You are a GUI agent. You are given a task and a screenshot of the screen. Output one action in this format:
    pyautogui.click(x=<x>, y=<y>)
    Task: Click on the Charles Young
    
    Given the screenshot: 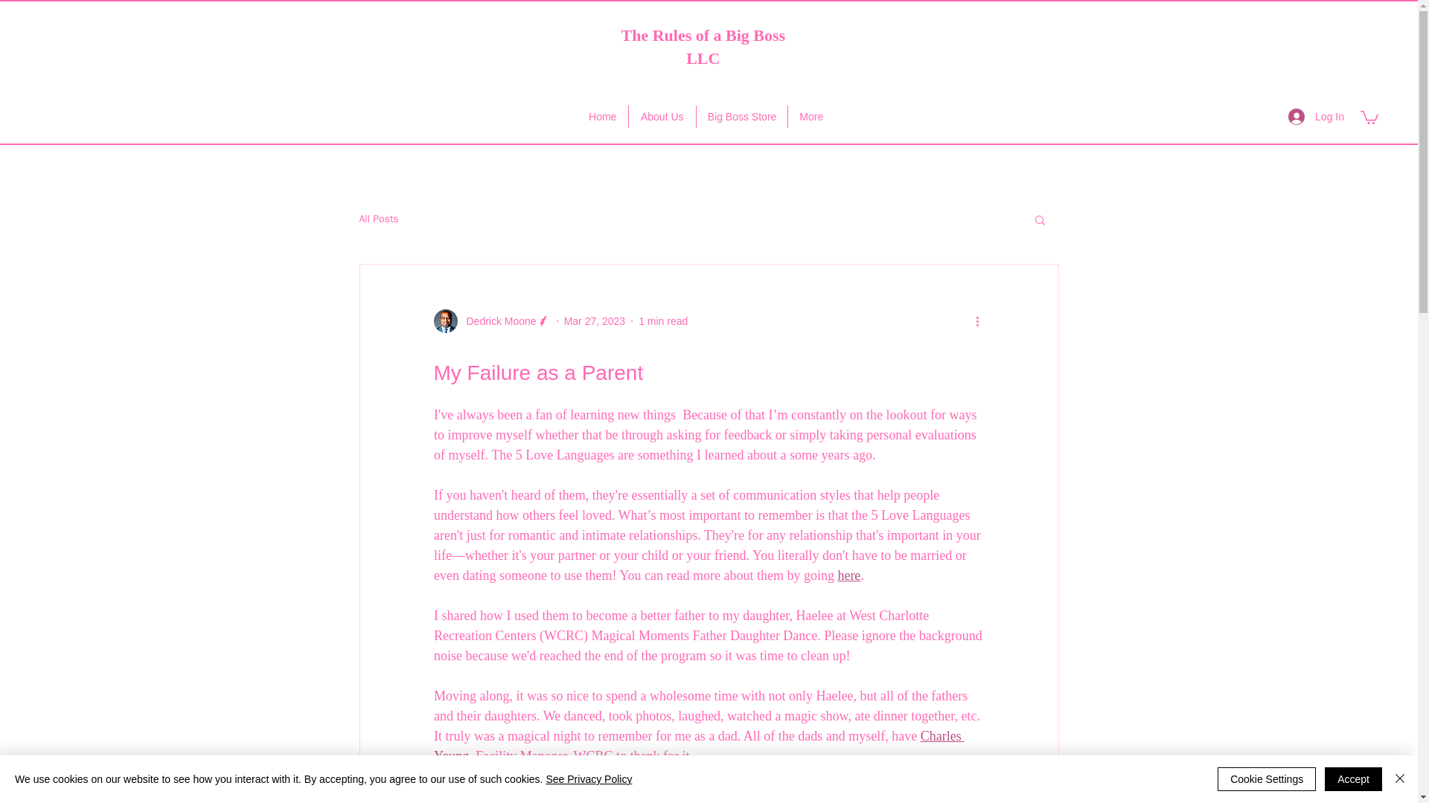 What is the action you would take?
    pyautogui.click(x=698, y=746)
    